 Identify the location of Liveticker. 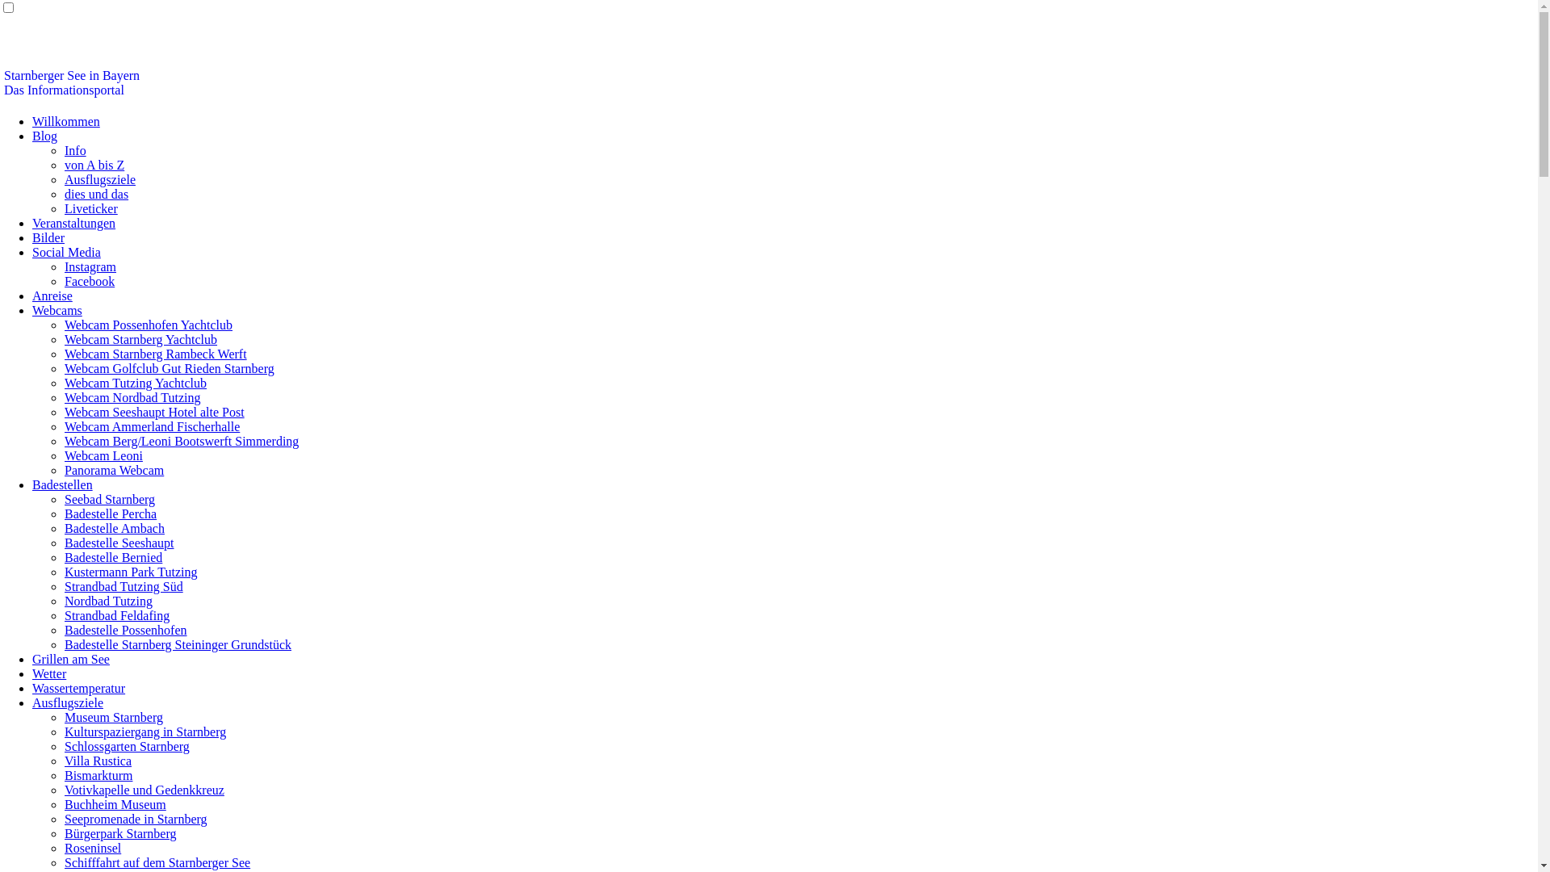
(91, 208).